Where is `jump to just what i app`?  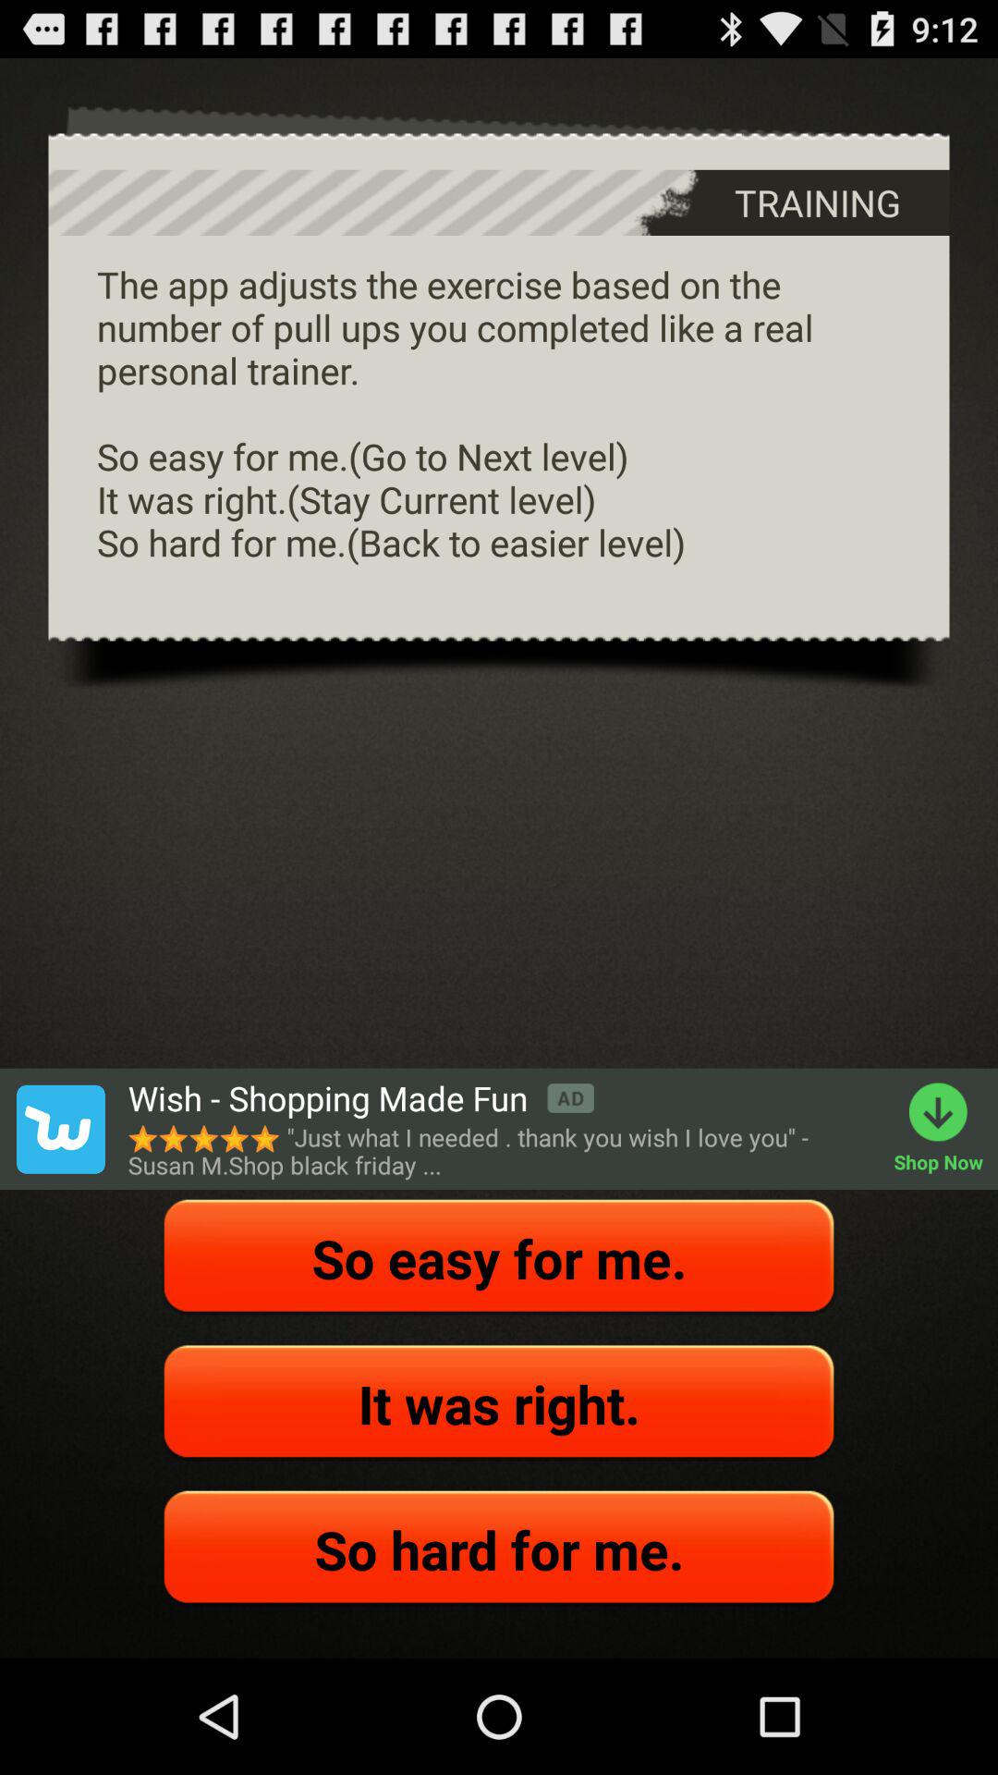
jump to just what i app is located at coordinates (501, 1151).